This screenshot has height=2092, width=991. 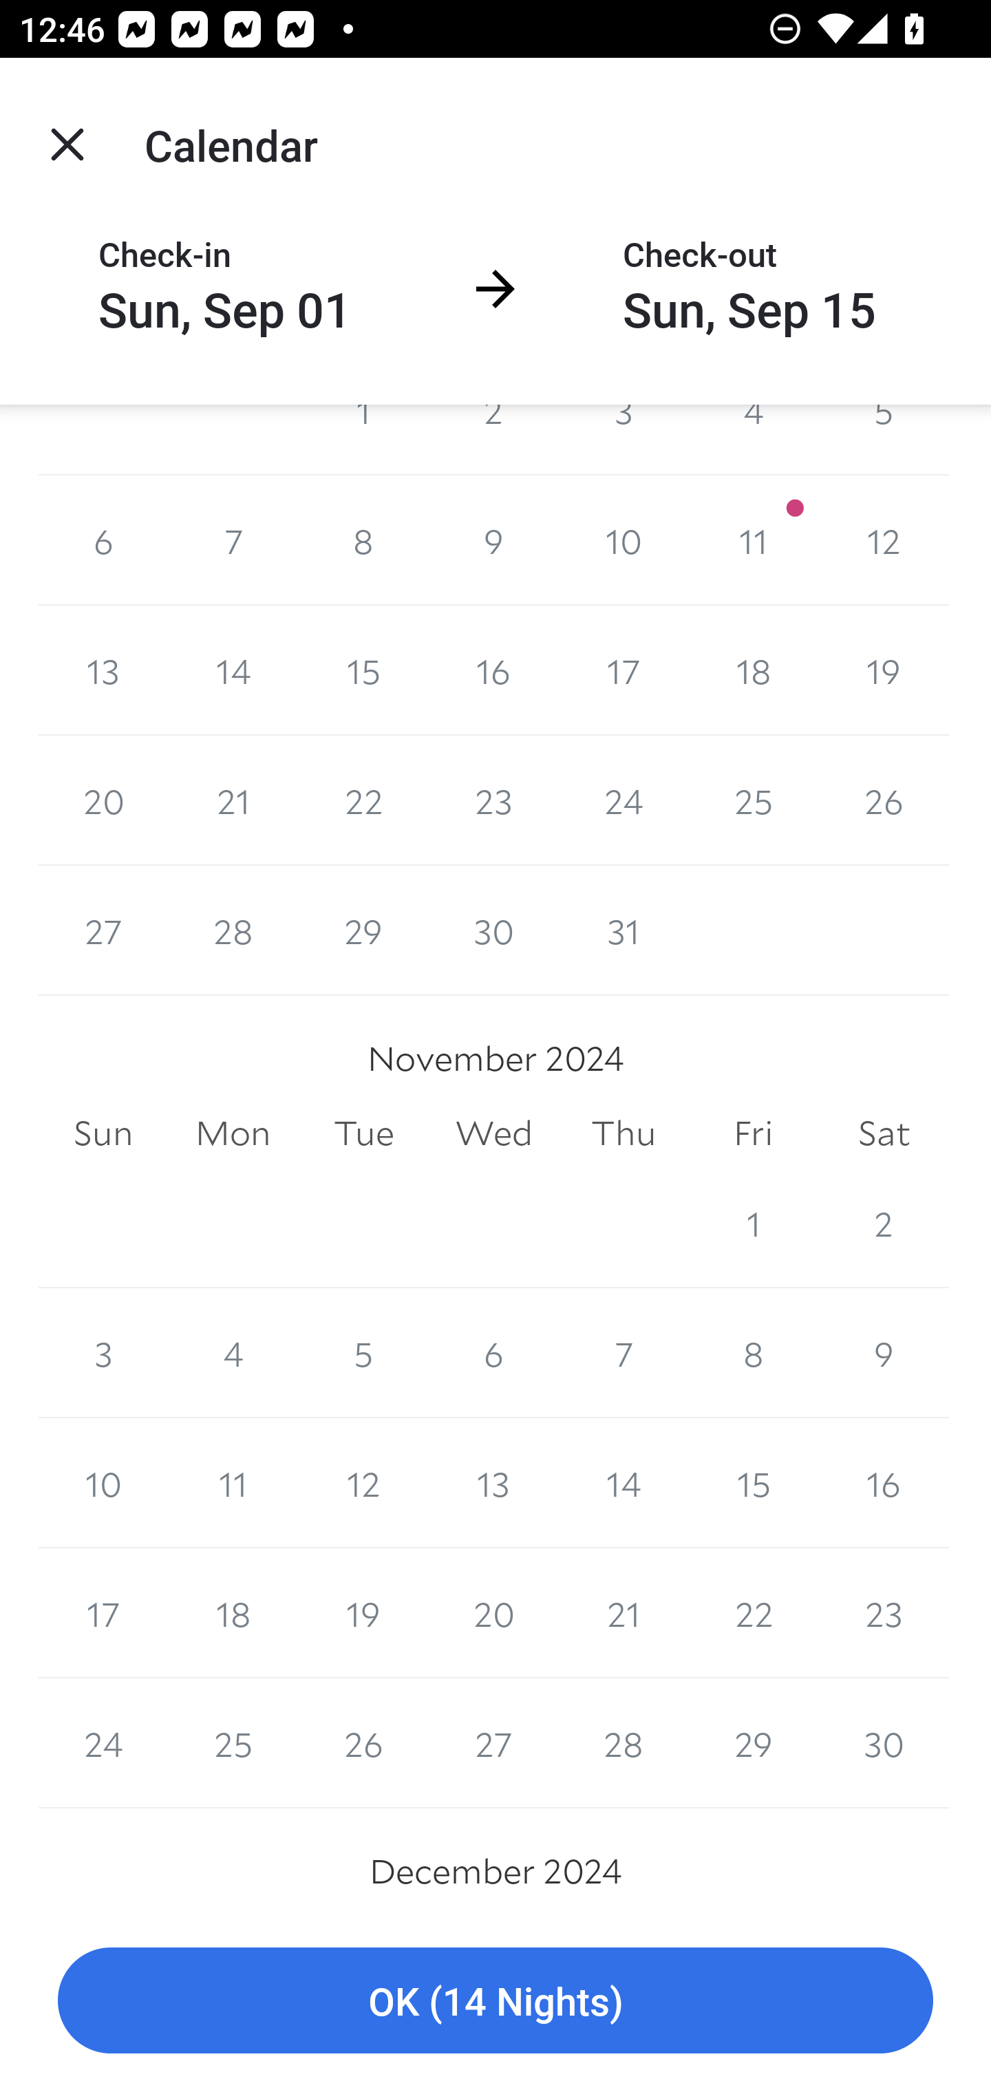 I want to click on 1 1 November 2024, so click(x=753, y=1224).